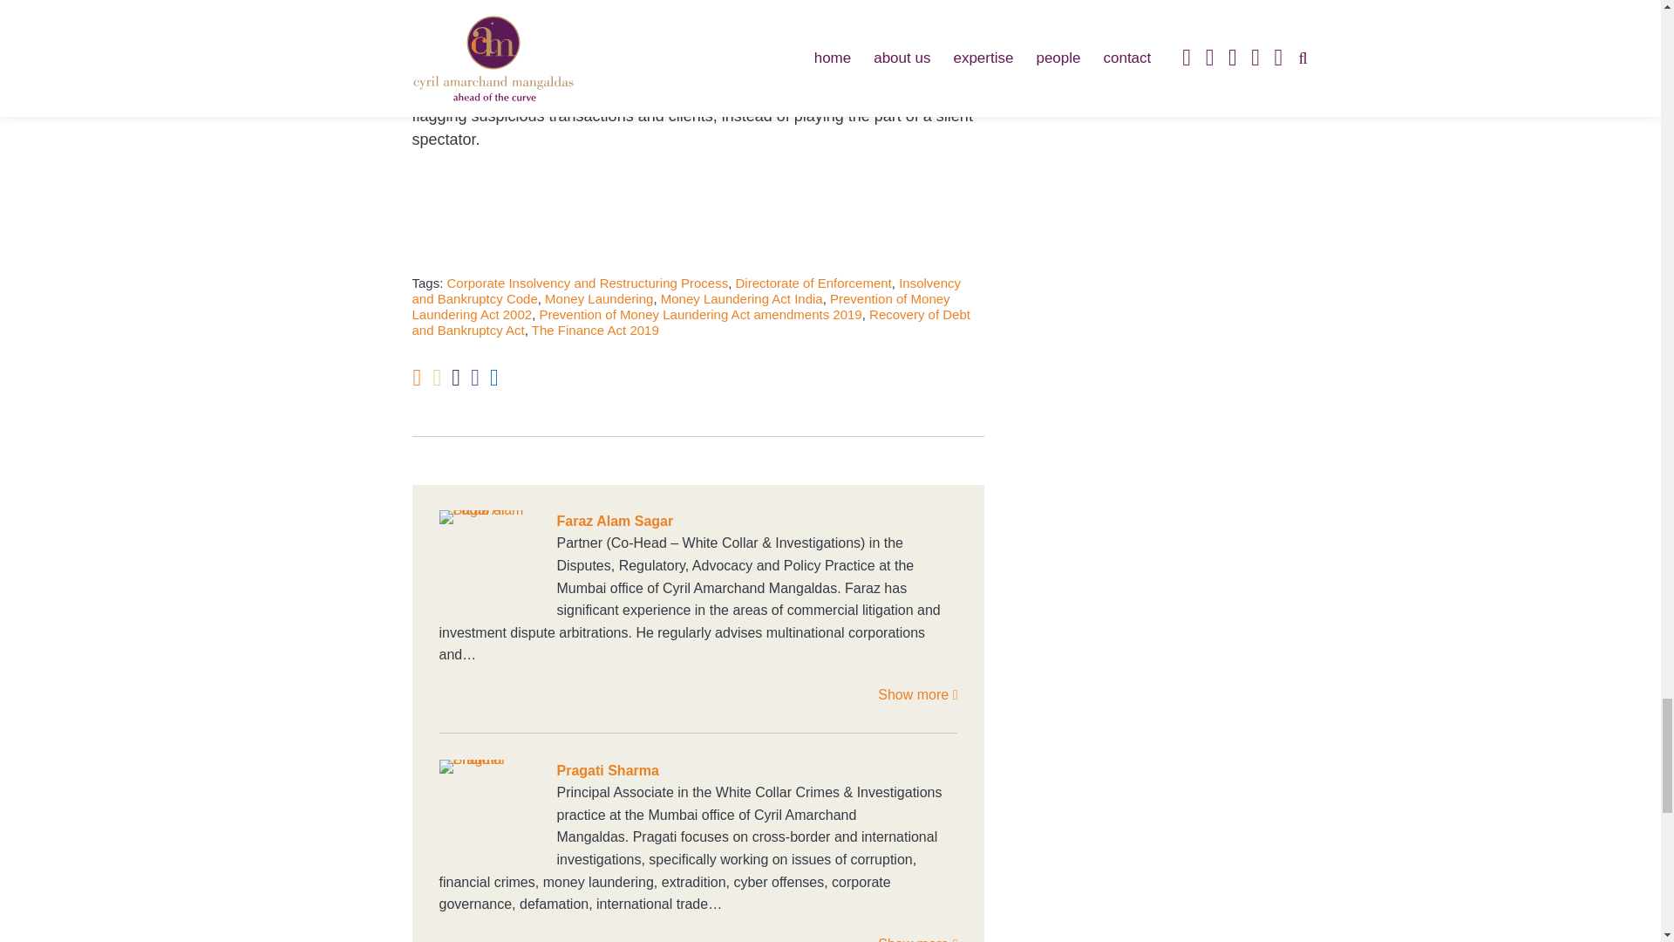  Describe the element at coordinates (917, 694) in the screenshot. I see `Show more` at that location.